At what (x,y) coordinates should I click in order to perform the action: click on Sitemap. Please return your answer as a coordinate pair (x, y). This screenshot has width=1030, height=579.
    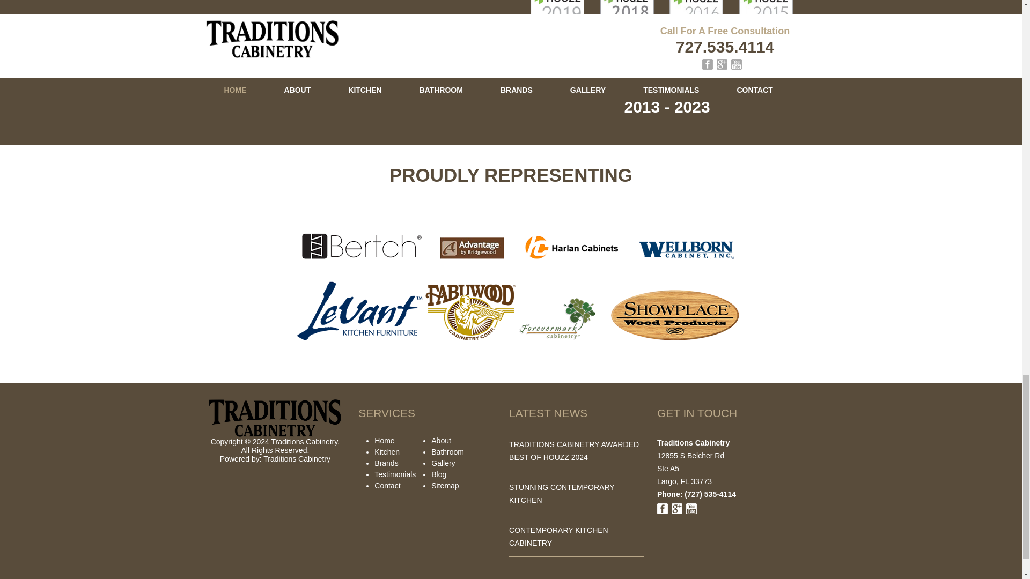
    Looking at the image, I should click on (445, 485).